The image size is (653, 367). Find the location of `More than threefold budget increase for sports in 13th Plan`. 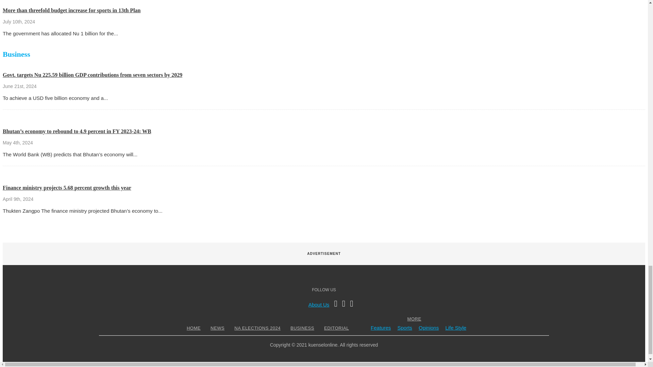

More than threefold budget increase for sports in 13th Plan is located at coordinates (71, 10).